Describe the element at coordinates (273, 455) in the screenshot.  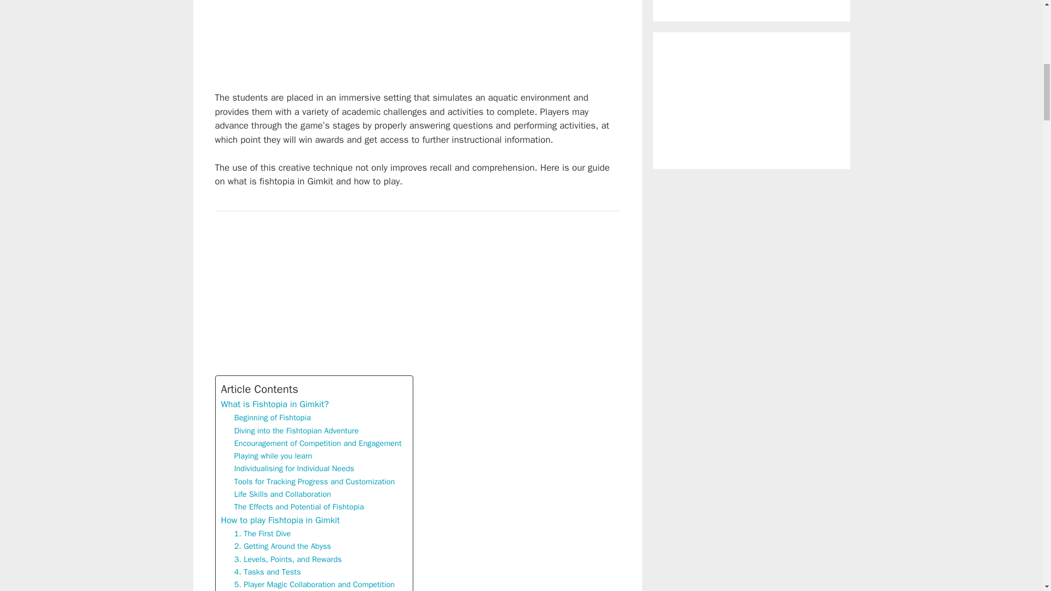
I see `Playing while you learn` at that location.